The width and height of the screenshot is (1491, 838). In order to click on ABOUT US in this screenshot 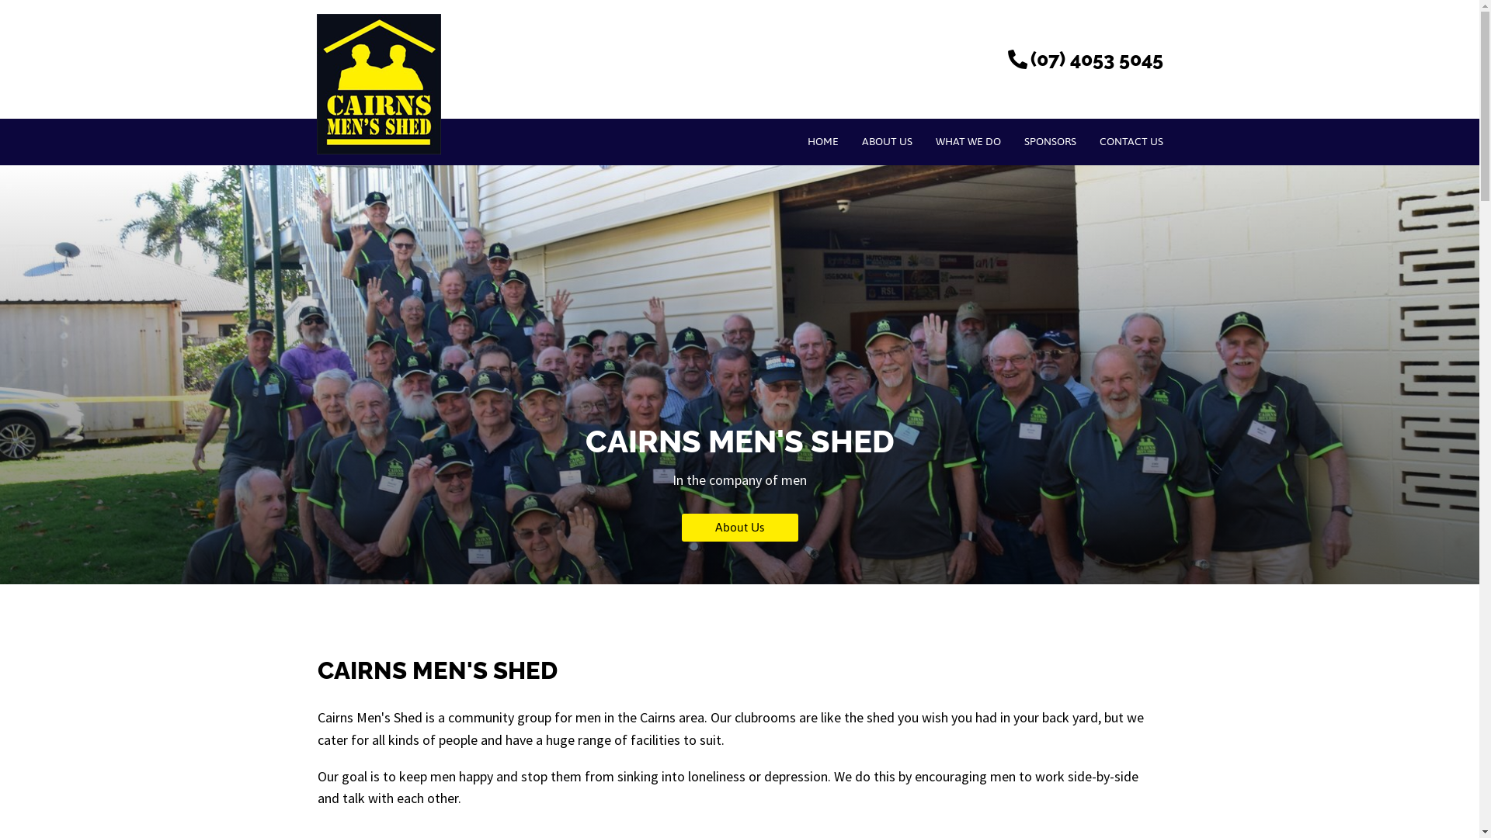, I will do `click(887, 142)`.